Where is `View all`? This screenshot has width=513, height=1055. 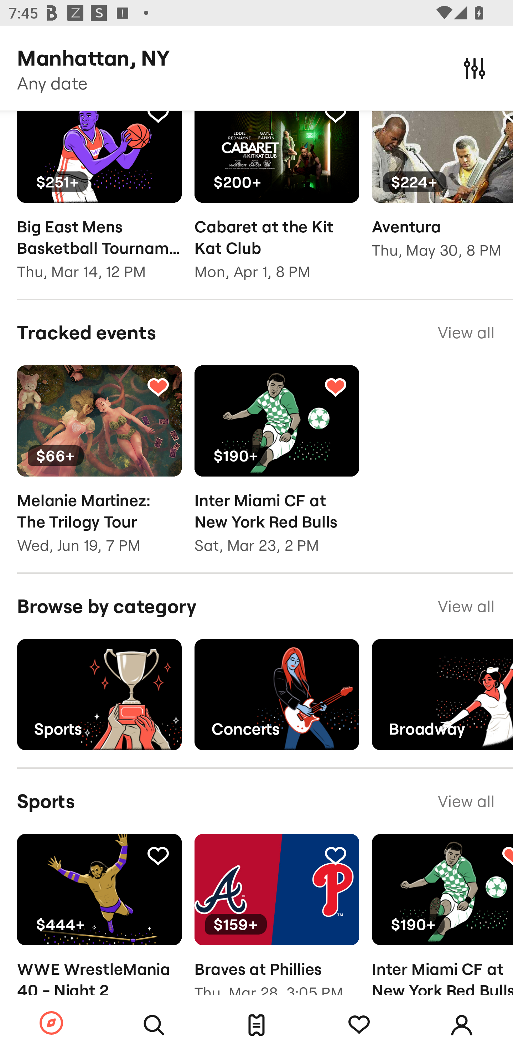 View all is located at coordinates (466, 607).